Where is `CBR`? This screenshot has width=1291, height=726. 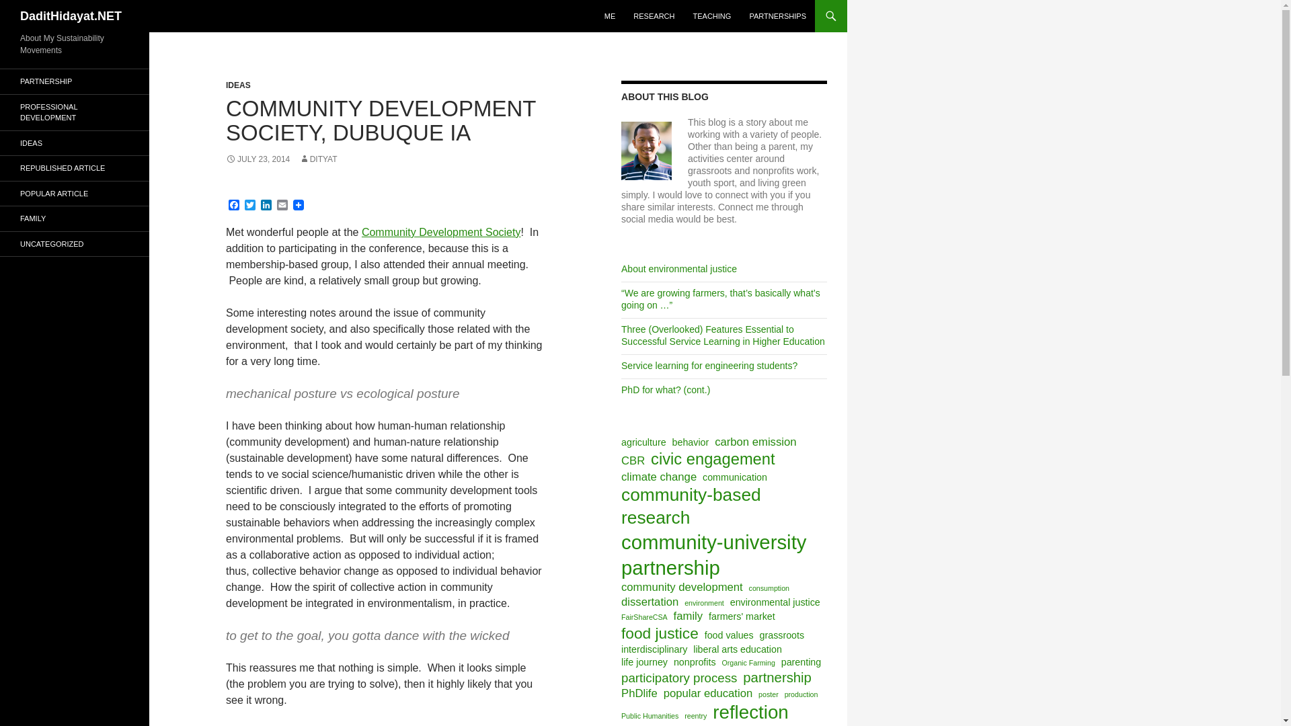 CBR is located at coordinates (632, 460).